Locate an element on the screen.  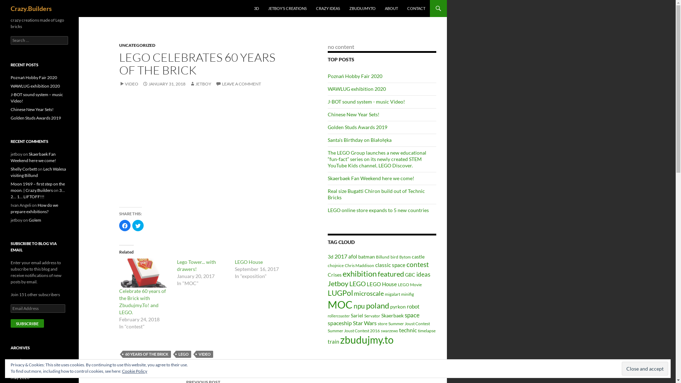
exhibition is located at coordinates (360, 274).